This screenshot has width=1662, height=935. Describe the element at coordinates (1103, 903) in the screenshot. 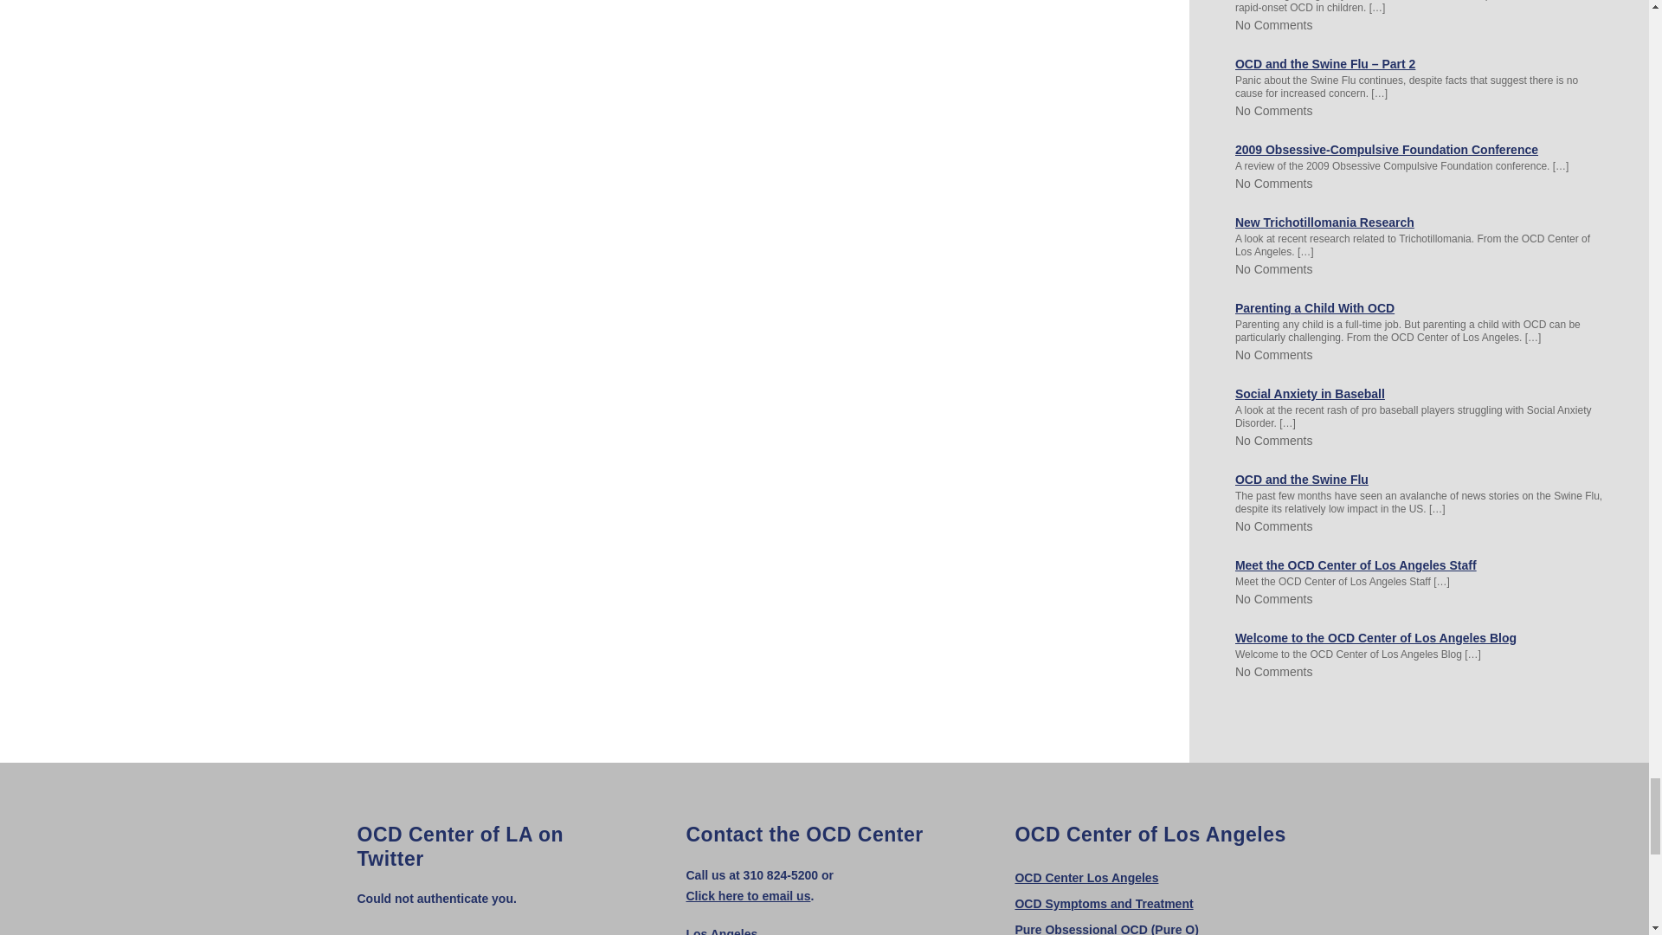

I see `What is OCD?` at that location.